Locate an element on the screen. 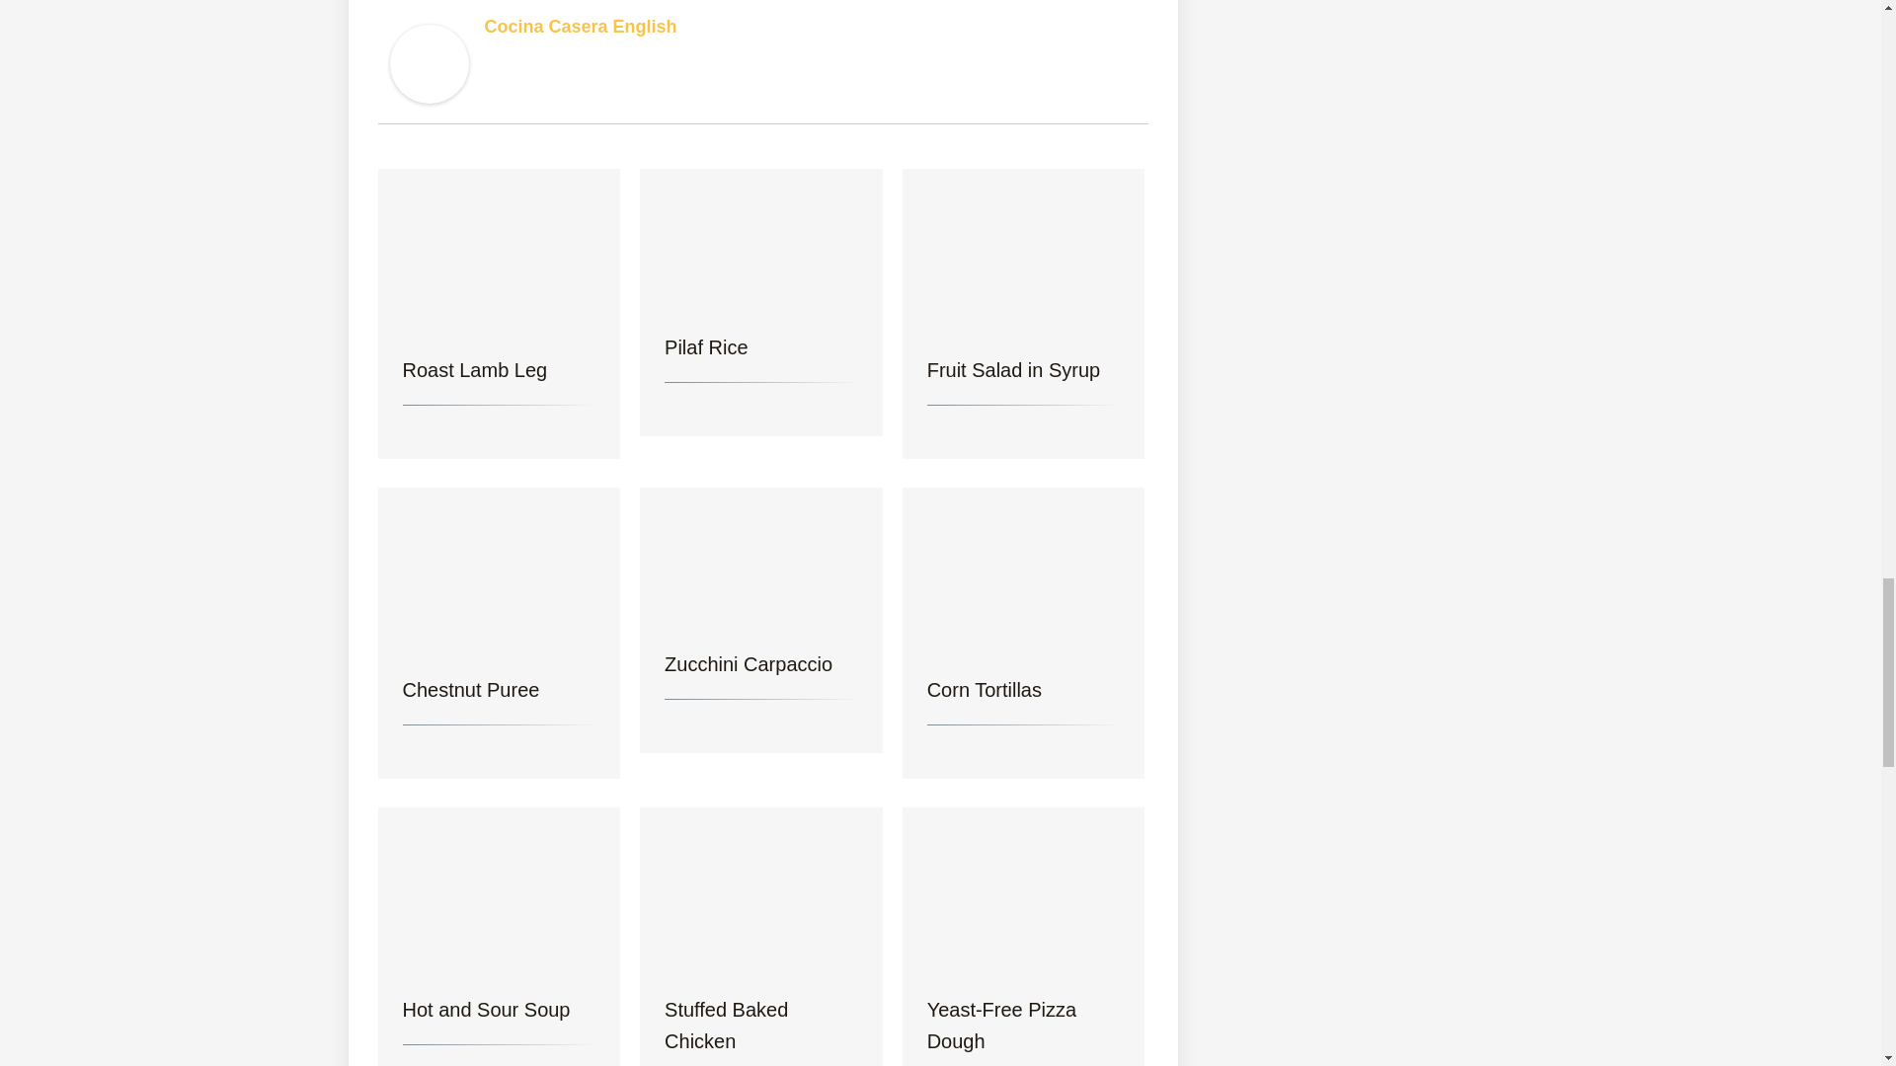  Pilaf Rice is located at coordinates (761, 237).